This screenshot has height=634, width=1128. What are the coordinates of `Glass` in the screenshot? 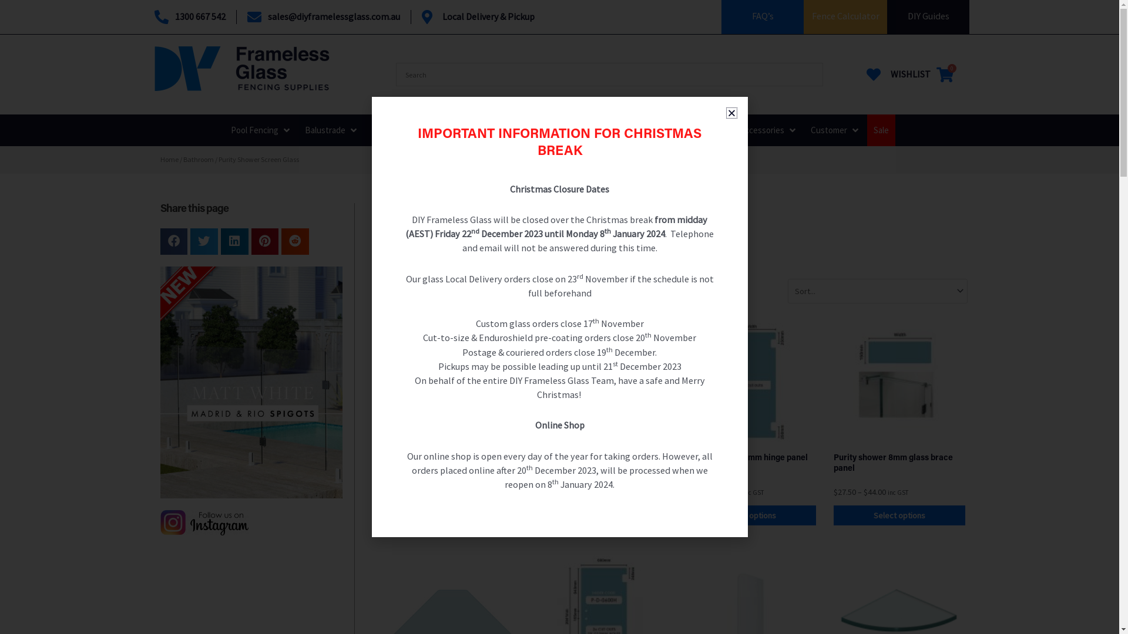 It's located at (381, 130).